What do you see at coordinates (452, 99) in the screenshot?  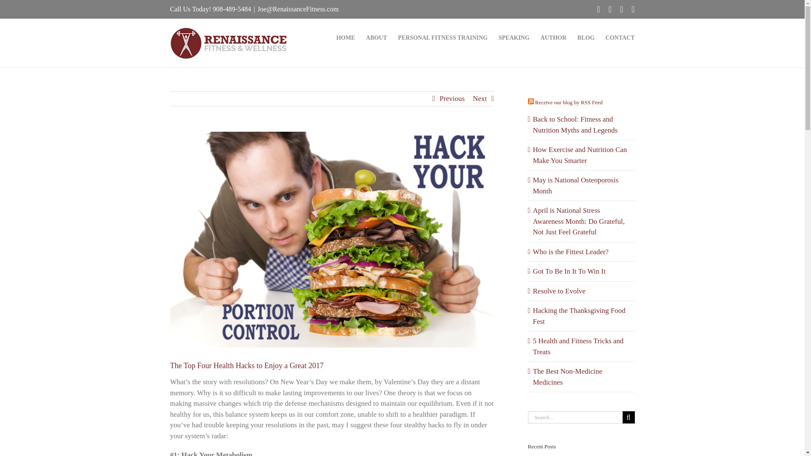 I see `Previous` at bounding box center [452, 99].